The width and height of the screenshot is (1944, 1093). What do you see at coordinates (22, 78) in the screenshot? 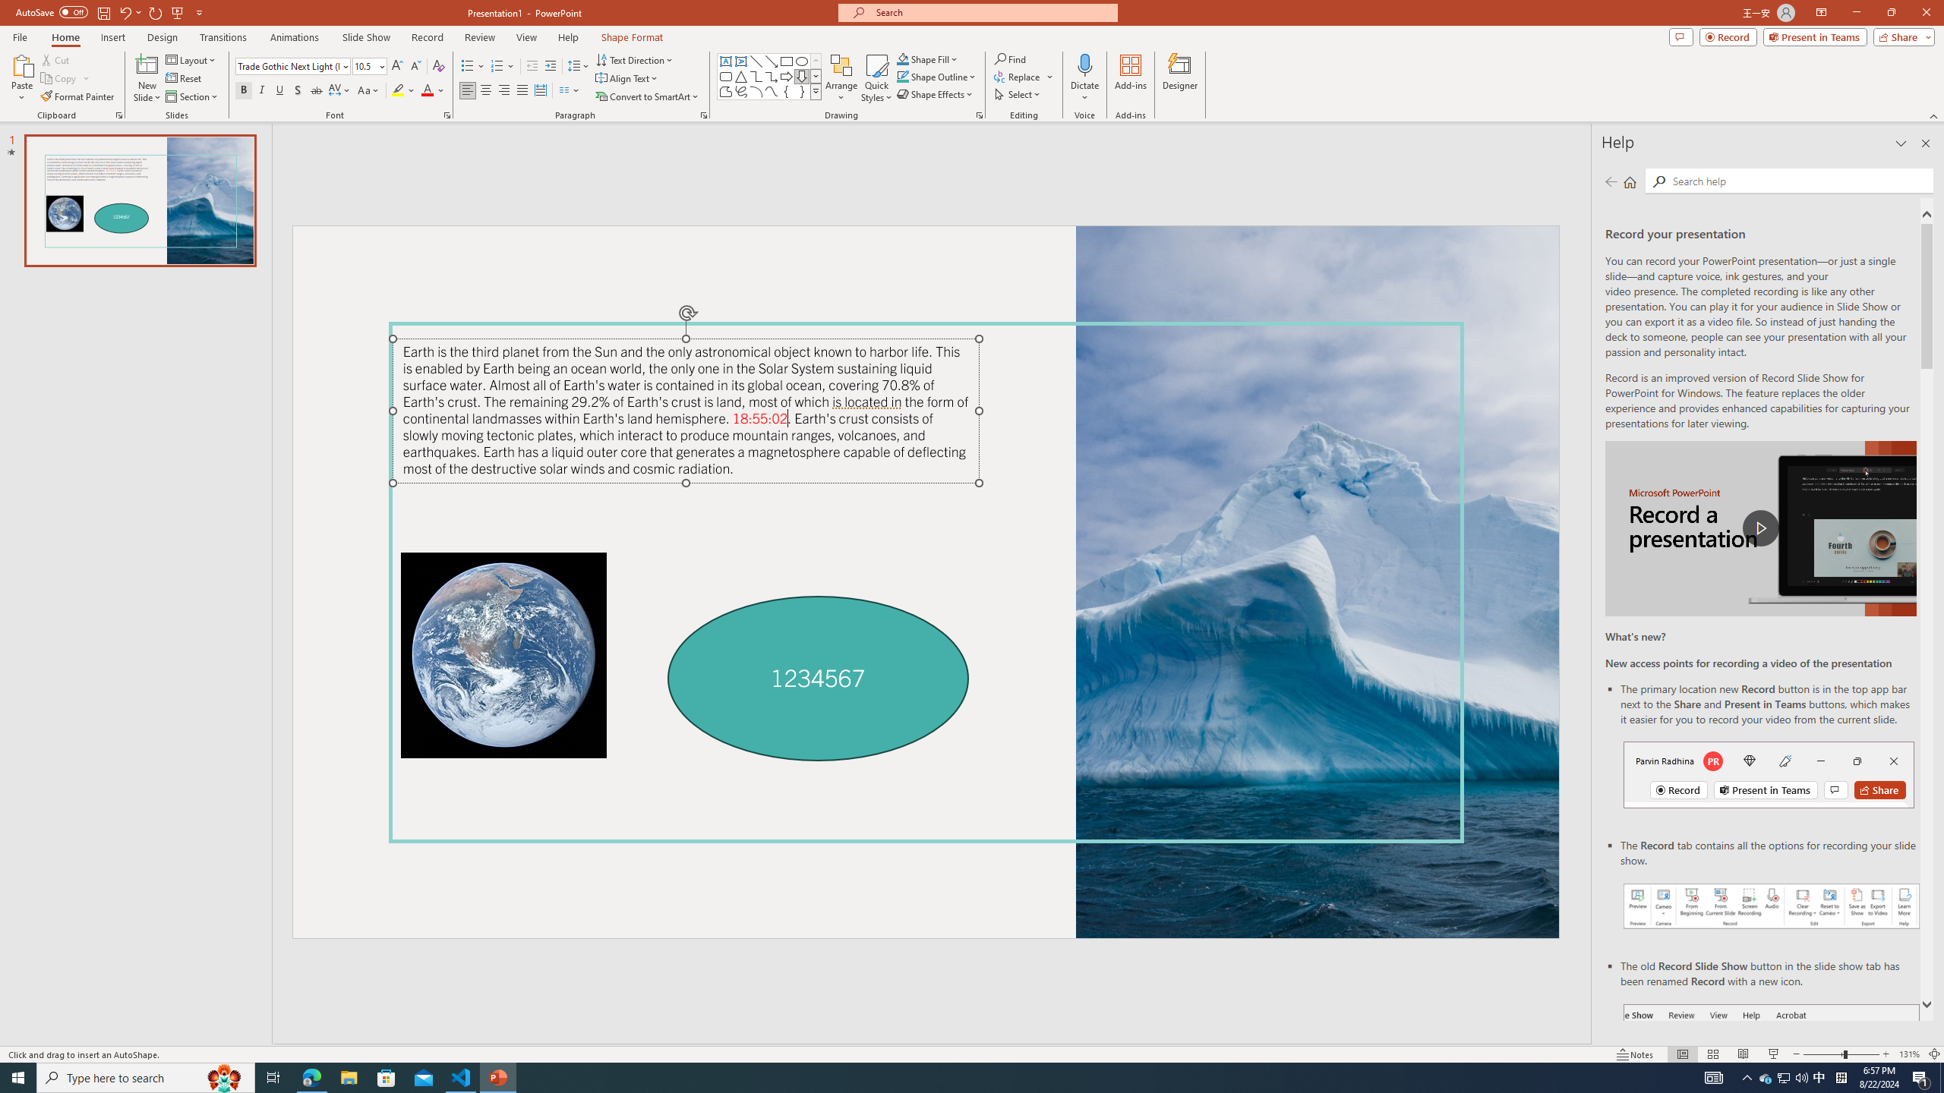
I see `Paste` at bounding box center [22, 78].